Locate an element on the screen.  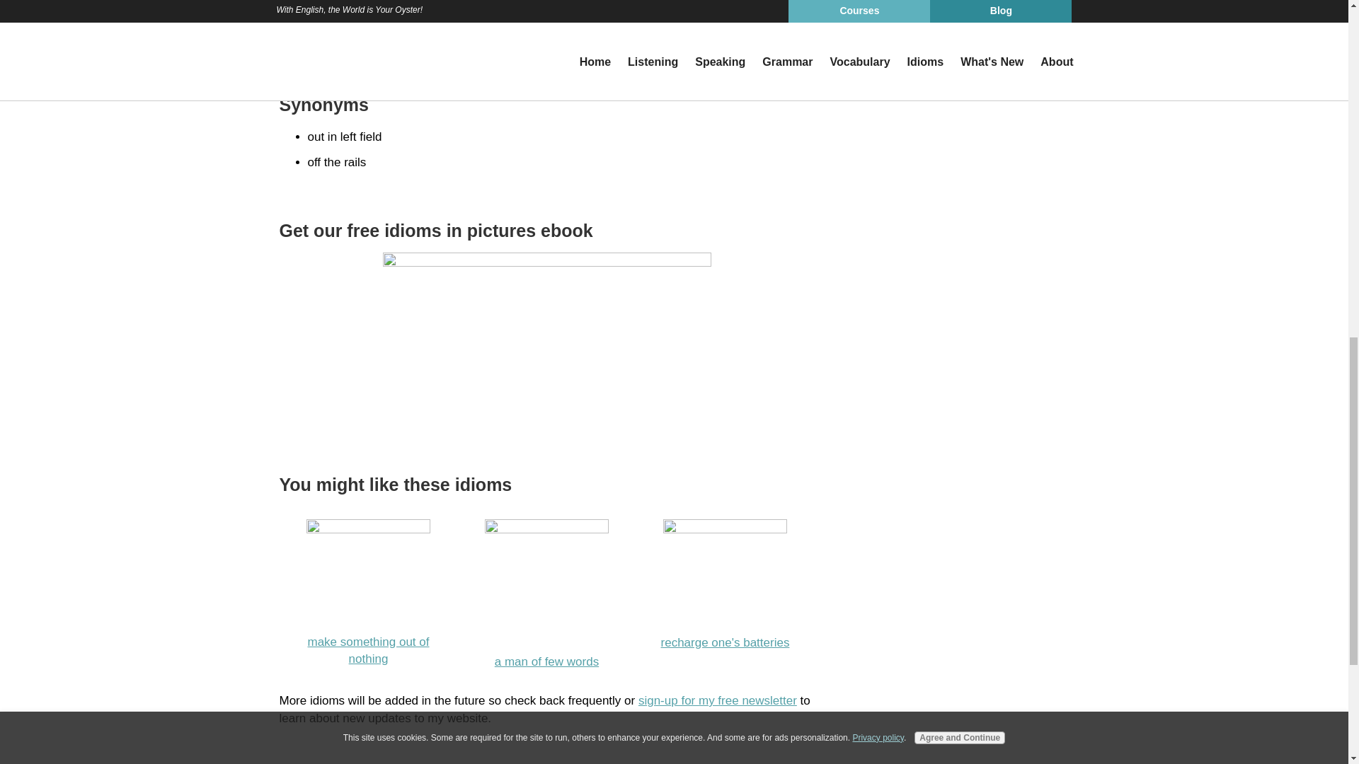
Off the wall is located at coordinates (546, 594).